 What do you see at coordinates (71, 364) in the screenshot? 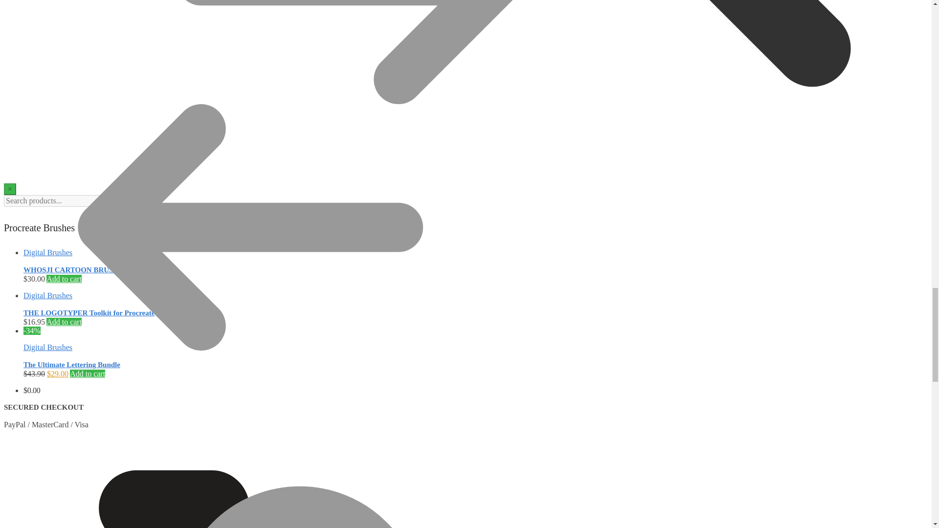
I see `The Ultimate Lettering Bundle` at bounding box center [71, 364].